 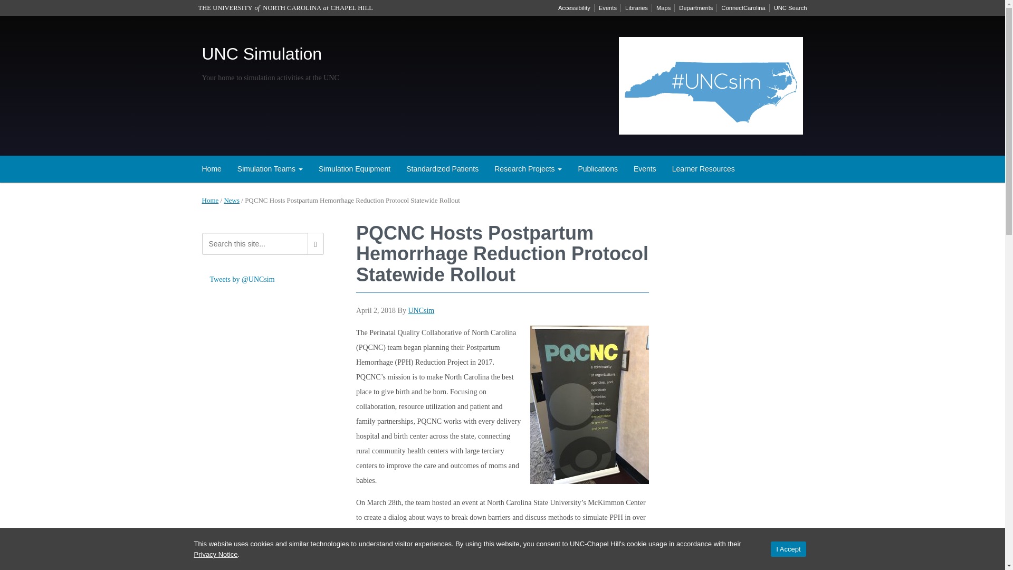 What do you see at coordinates (608, 8) in the screenshot?
I see `Events` at bounding box center [608, 8].